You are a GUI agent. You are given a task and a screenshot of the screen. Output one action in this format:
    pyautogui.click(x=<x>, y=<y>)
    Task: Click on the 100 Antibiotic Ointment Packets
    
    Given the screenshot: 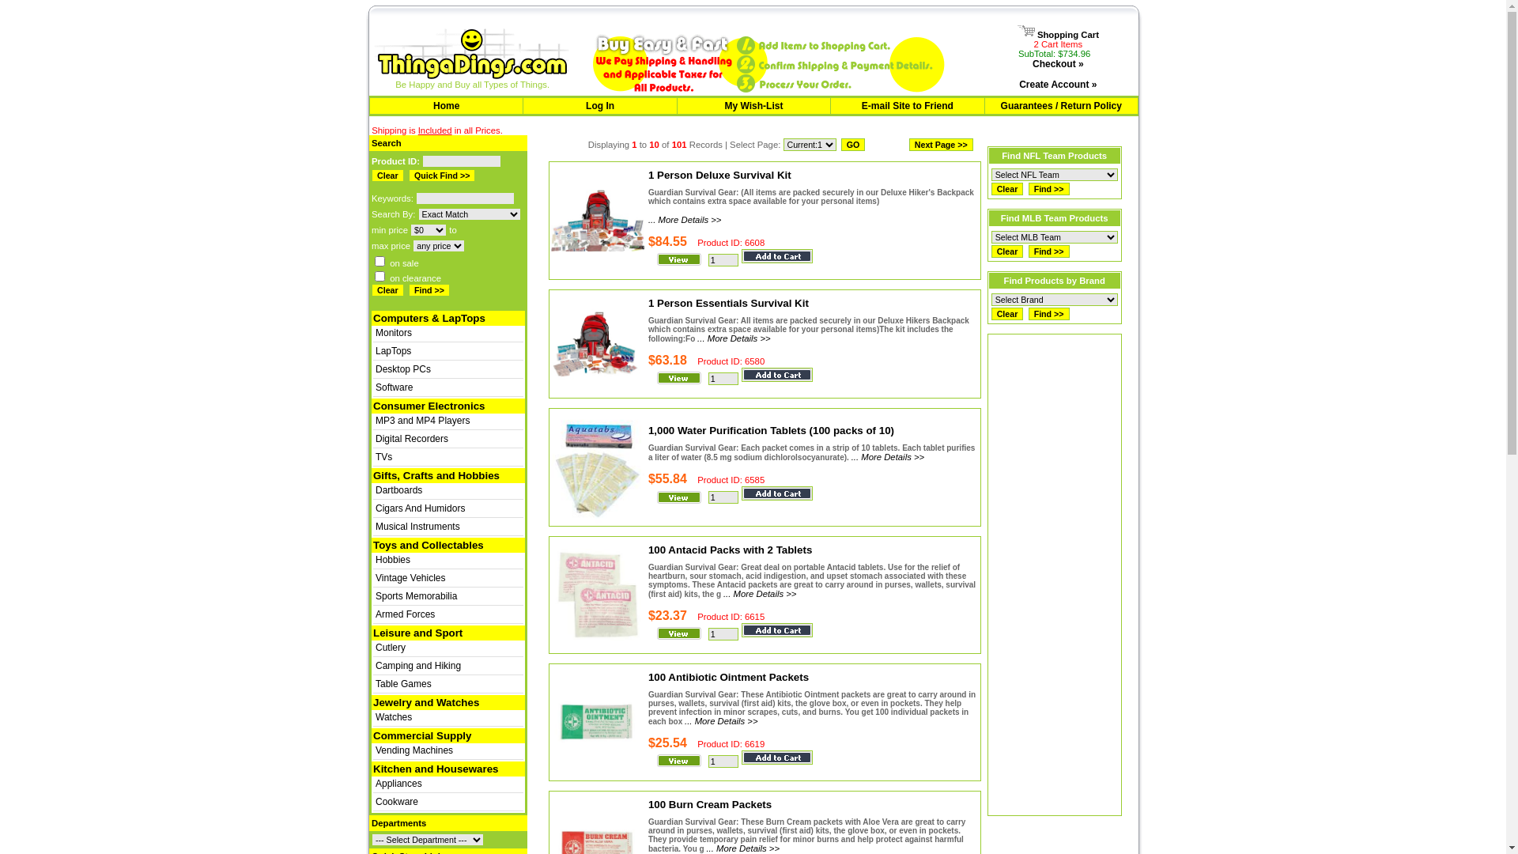 What is the action you would take?
    pyautogui.click(x=729, y=677)
    